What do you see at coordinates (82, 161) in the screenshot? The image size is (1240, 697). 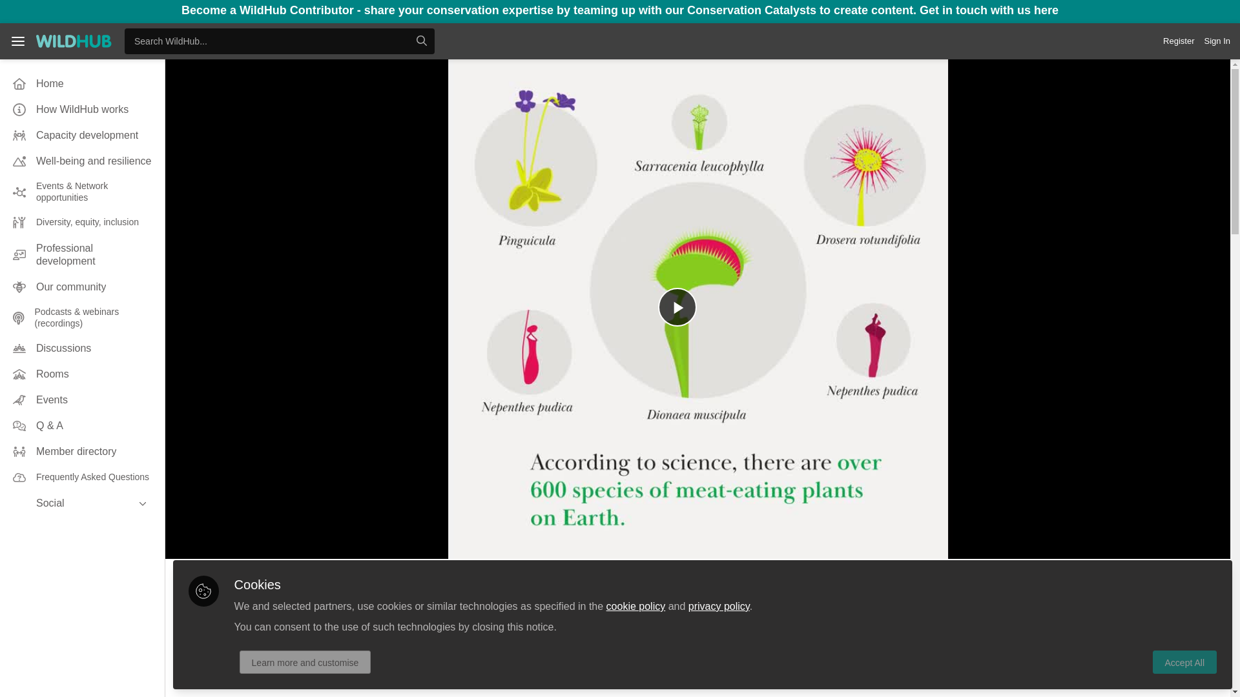 I see `Well-being and resilience` at bounding box center [82, 161].